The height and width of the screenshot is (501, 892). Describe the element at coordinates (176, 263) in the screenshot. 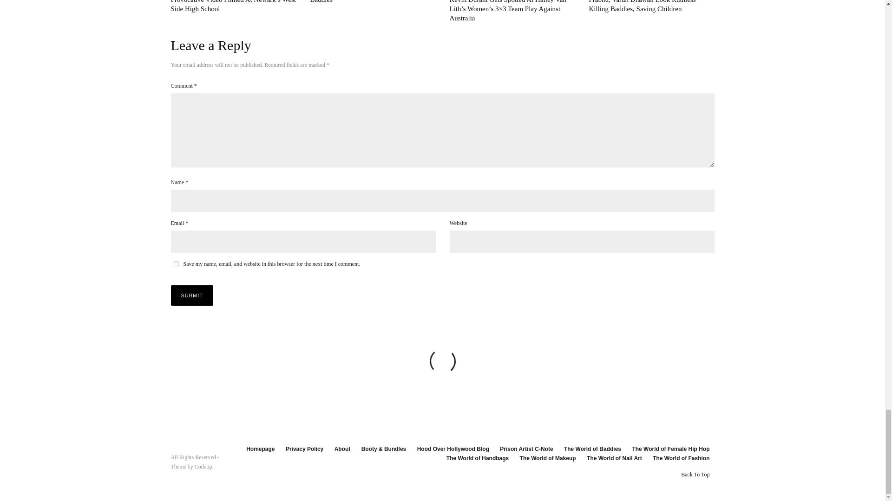

I see `yes` at that location.